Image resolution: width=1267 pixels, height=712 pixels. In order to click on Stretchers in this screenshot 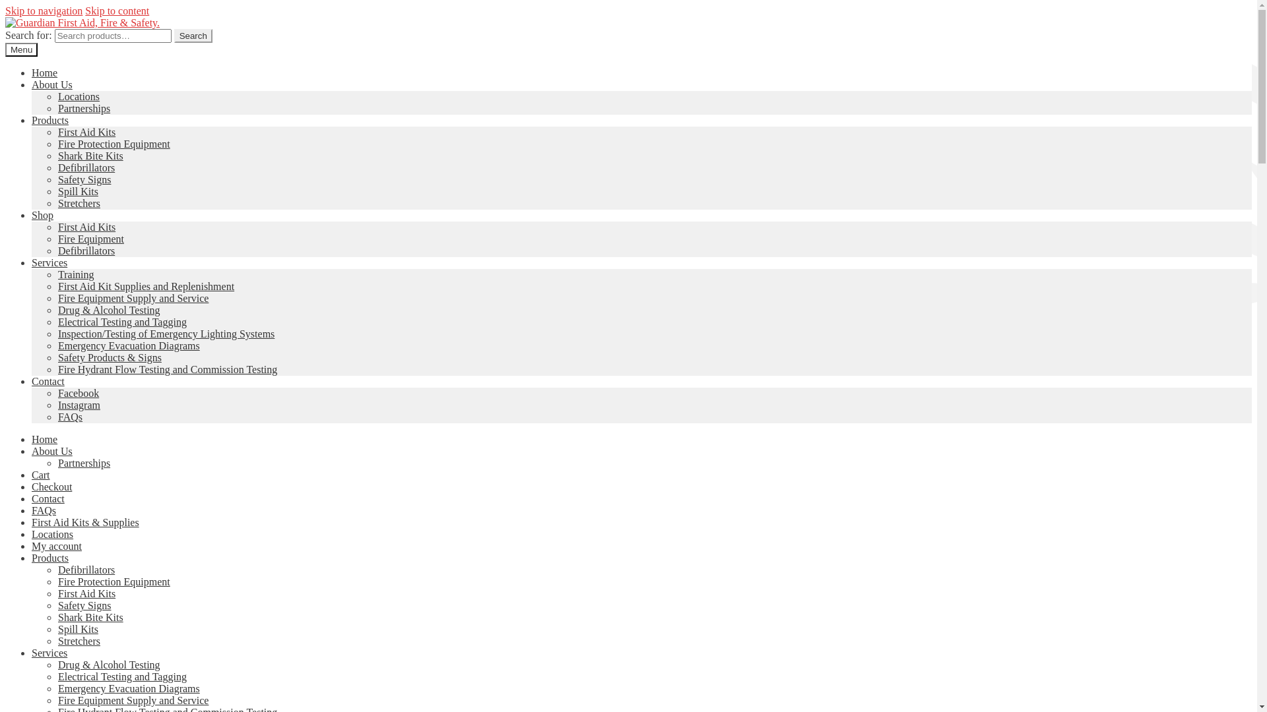, I will do `click(79, 203)`.